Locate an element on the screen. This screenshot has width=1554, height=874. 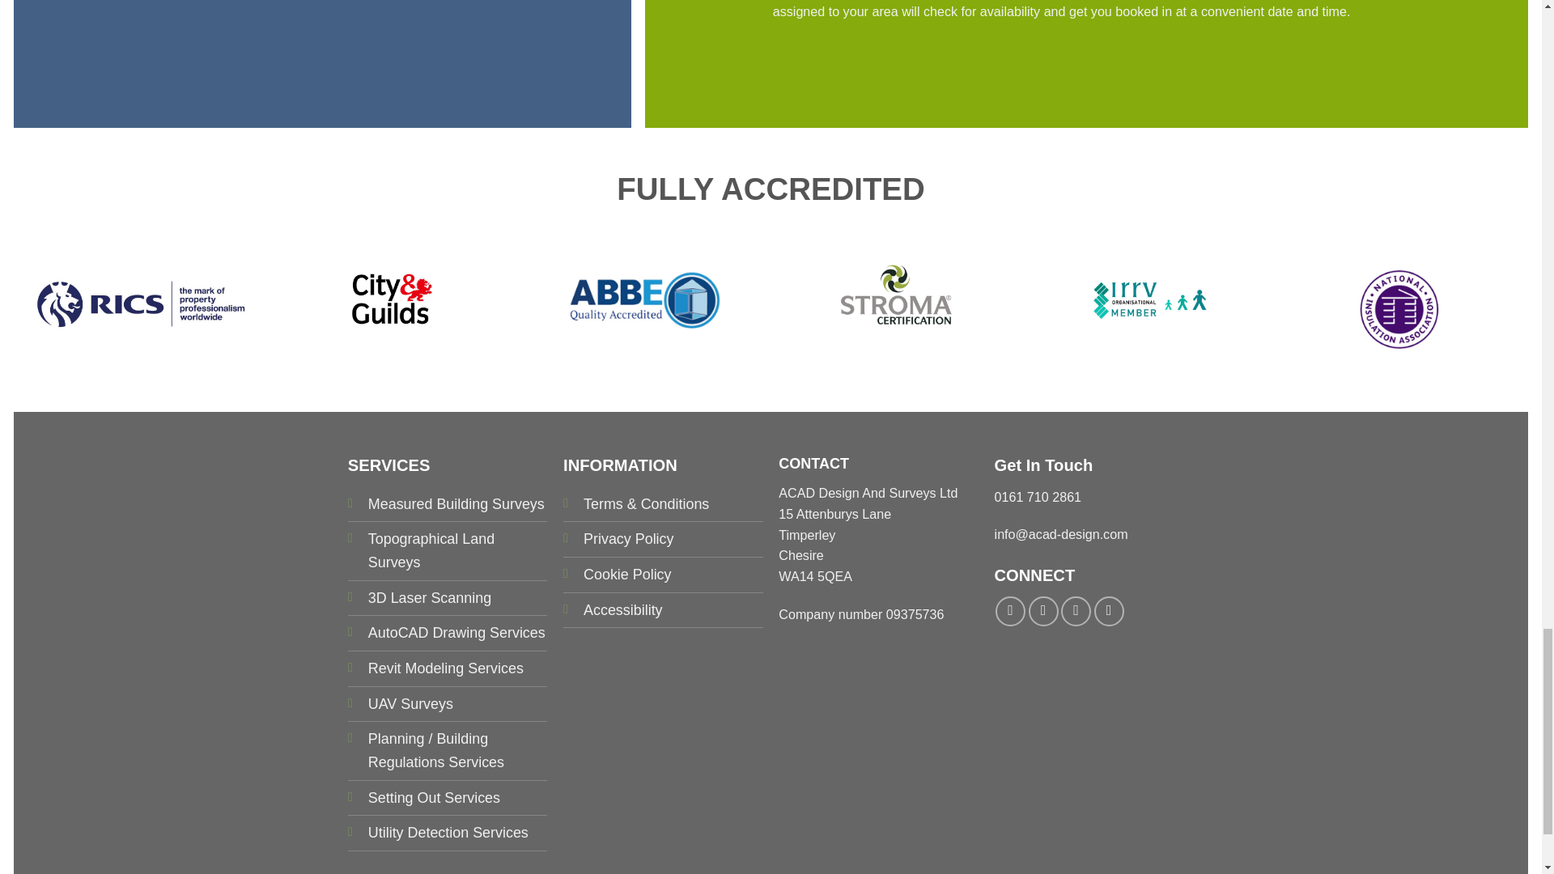
Follow on Instagram is located at coordinates (1043, 611).